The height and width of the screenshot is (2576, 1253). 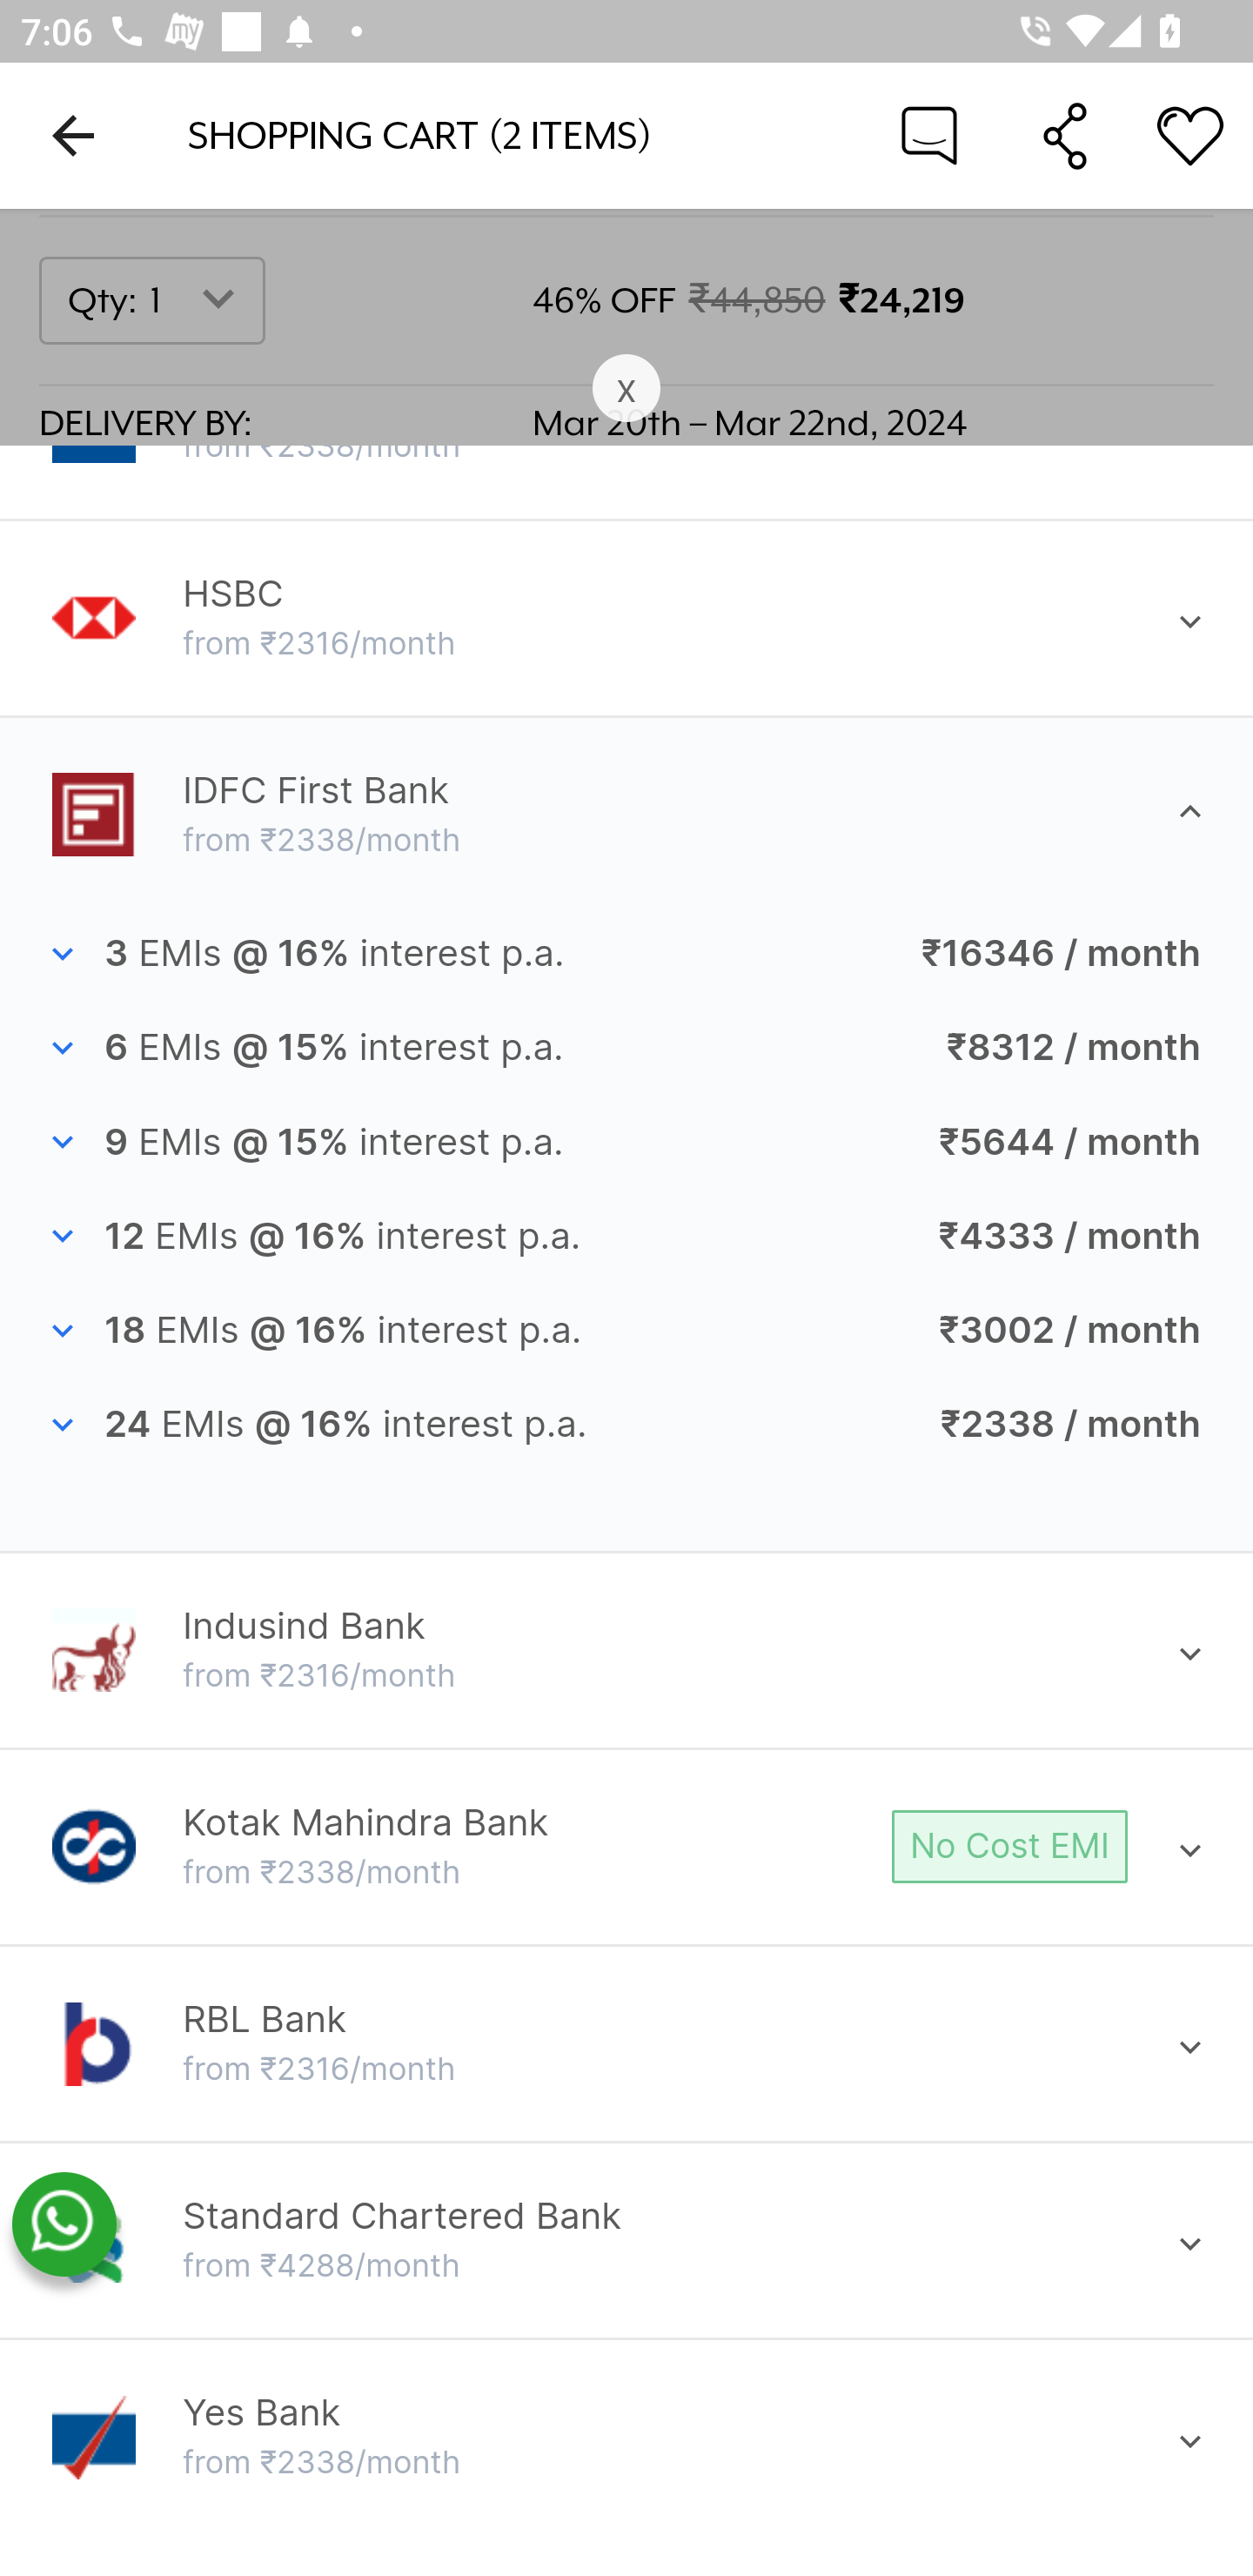 I want to click on HSBC HSBC from ₹2316/month, so click(x=626, y=618).